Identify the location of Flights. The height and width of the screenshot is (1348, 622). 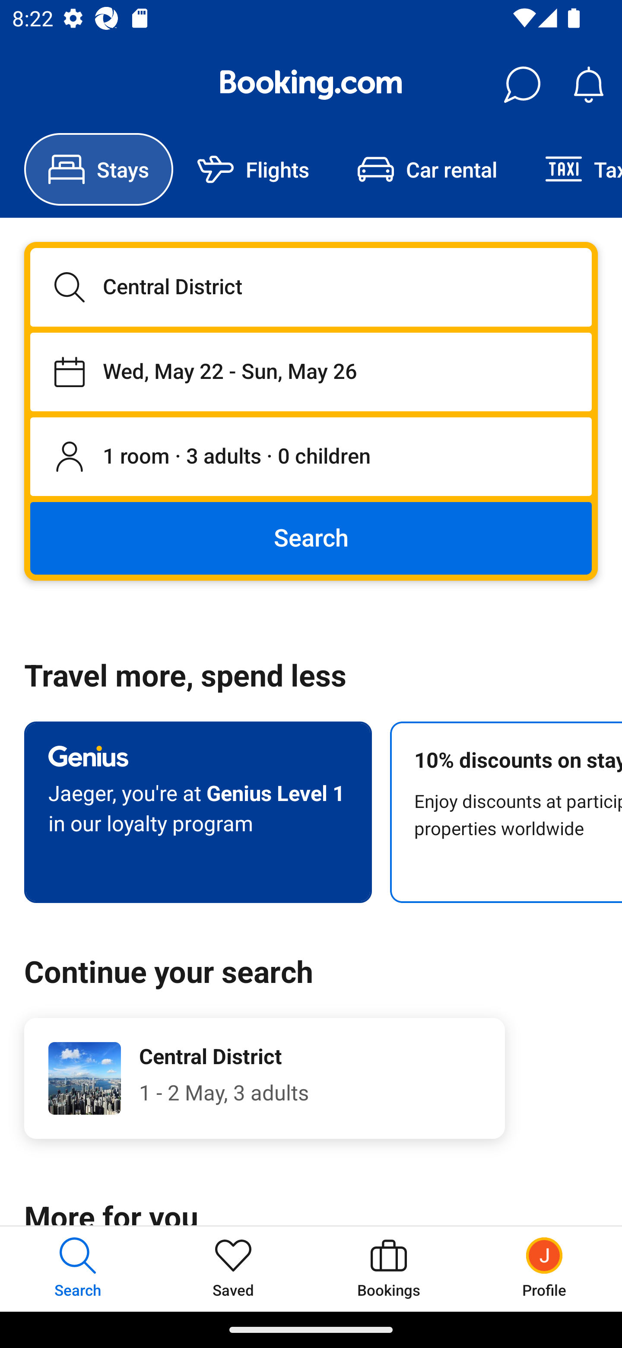
(253, 169).